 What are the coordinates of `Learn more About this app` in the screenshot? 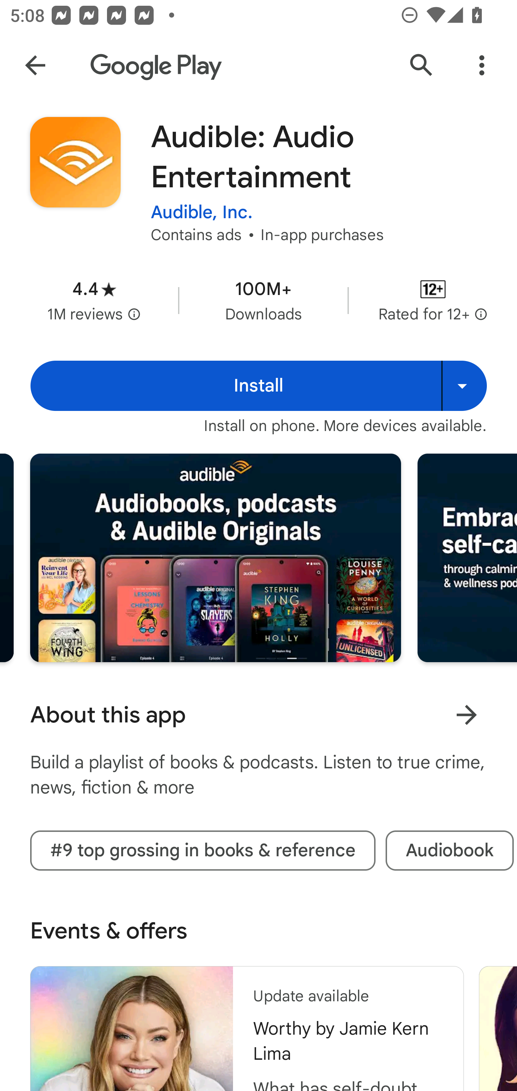 It's located at (466, 715).